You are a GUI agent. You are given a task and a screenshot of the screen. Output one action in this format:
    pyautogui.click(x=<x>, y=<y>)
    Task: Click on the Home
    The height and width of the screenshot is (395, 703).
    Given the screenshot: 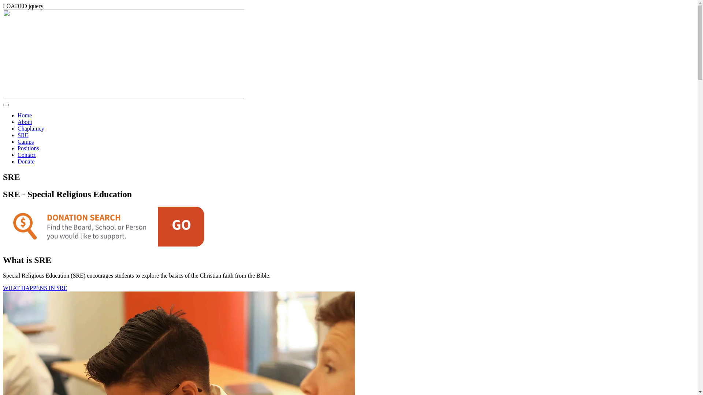 What is the action you would take?
    pyautogui.click(x=25, y=116)
    